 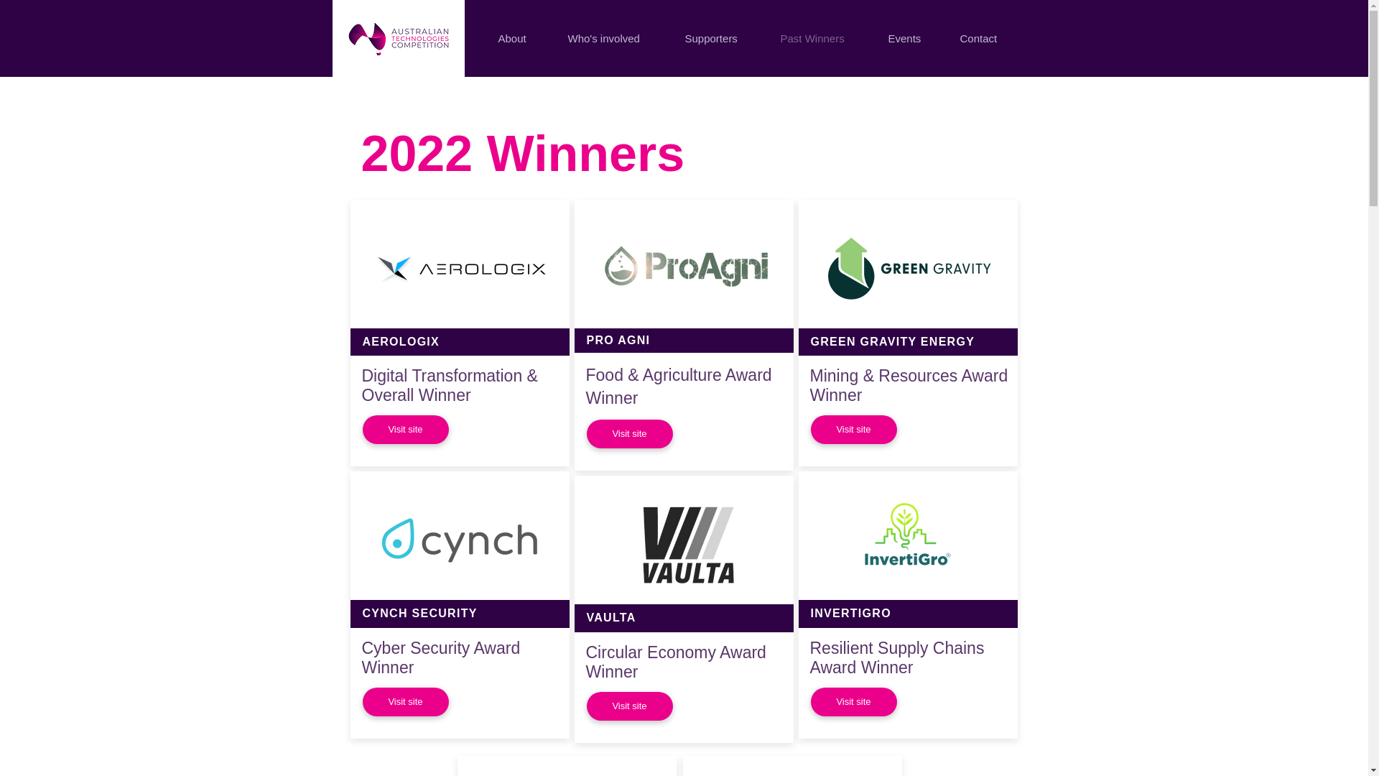 I want to click on Contact, so click(x=987, y=38).